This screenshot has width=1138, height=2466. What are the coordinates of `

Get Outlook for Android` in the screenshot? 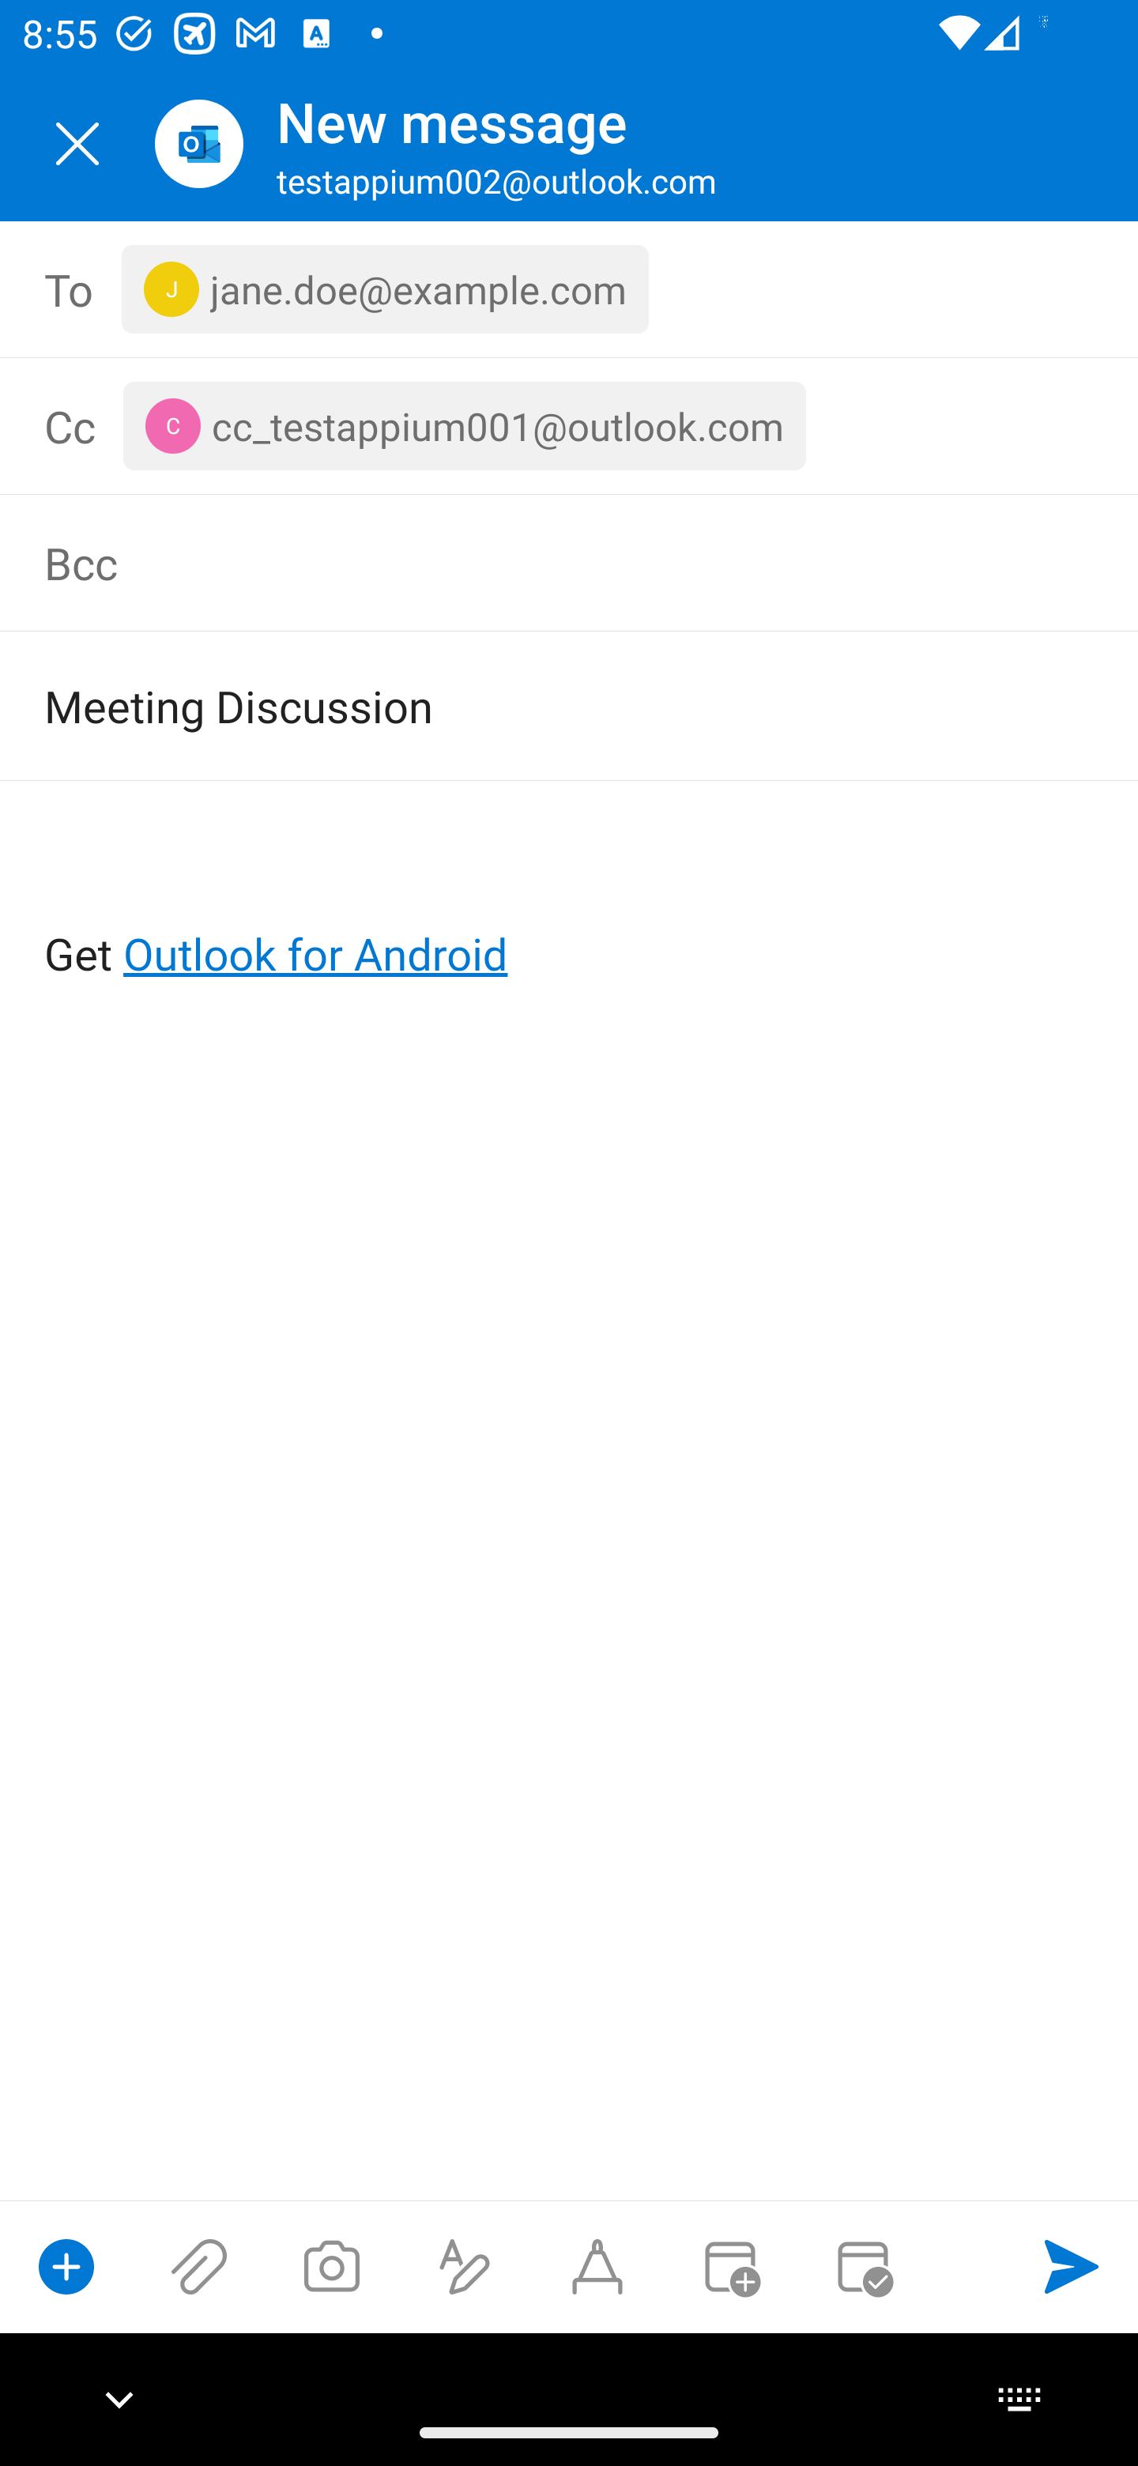 It's located at (571, 903).